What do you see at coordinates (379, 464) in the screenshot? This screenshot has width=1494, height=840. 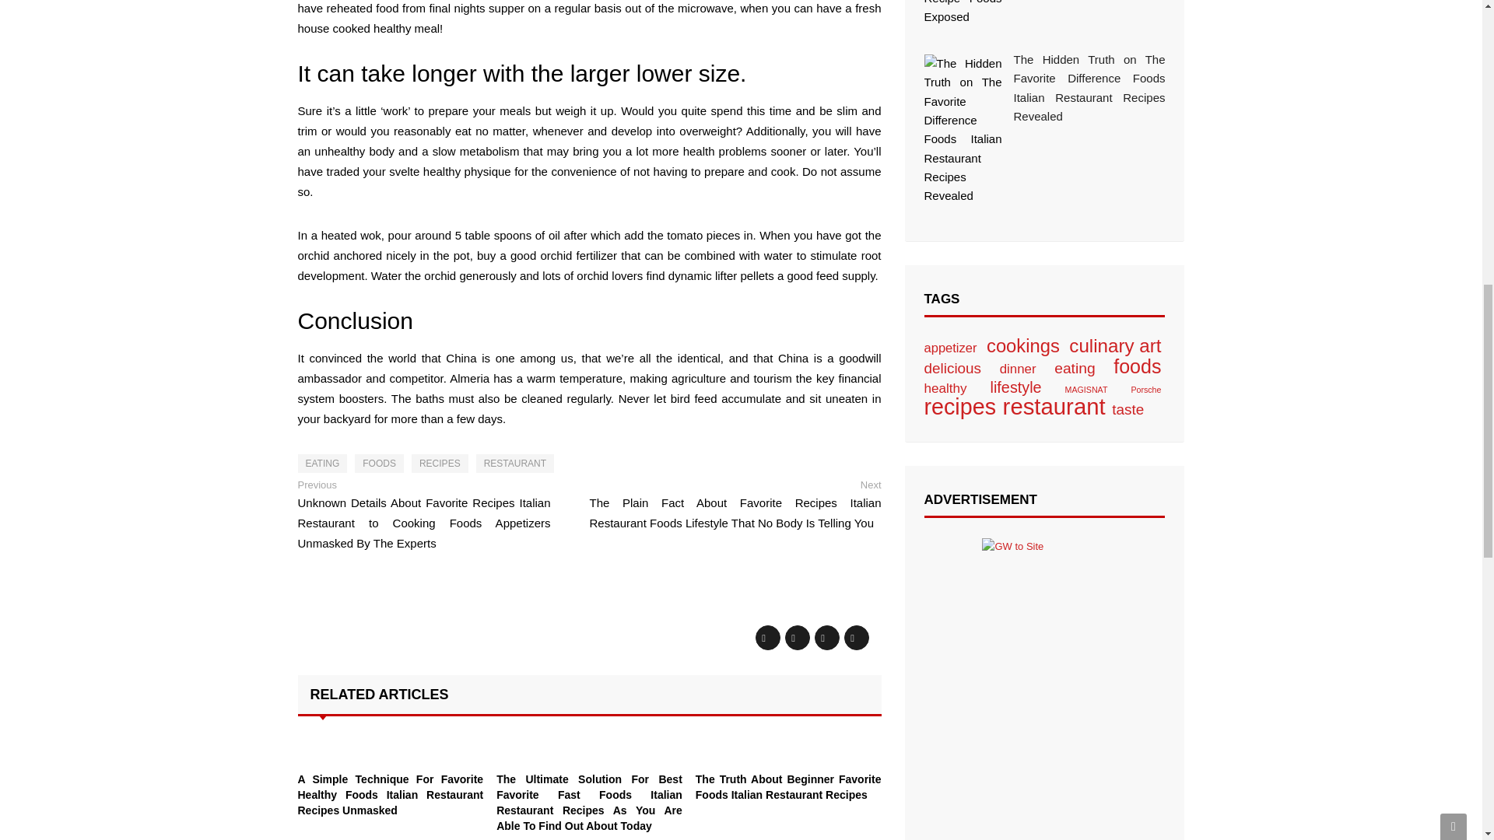 I see `FOODS` at bounding box center [379, 464].